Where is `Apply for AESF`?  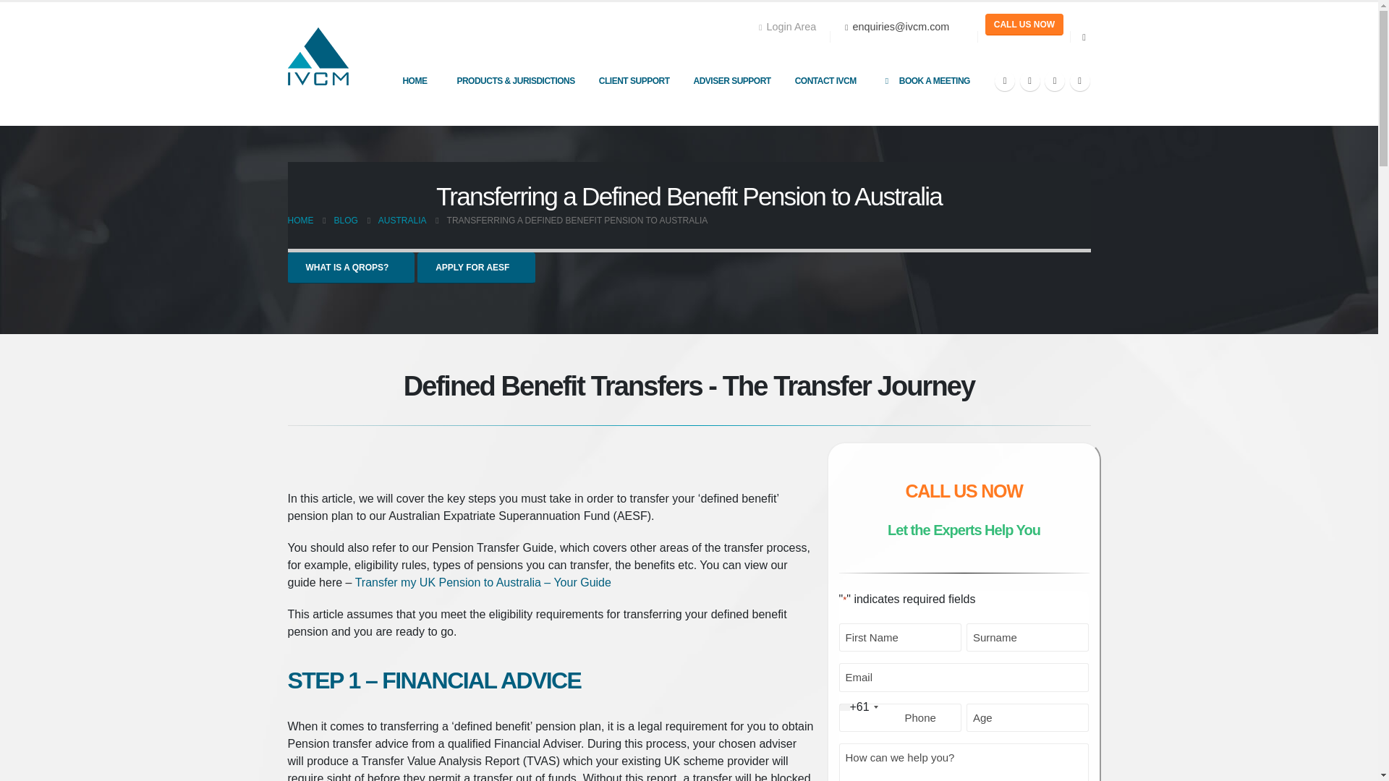 Apply for AESF is located at coordinates (476, 268).